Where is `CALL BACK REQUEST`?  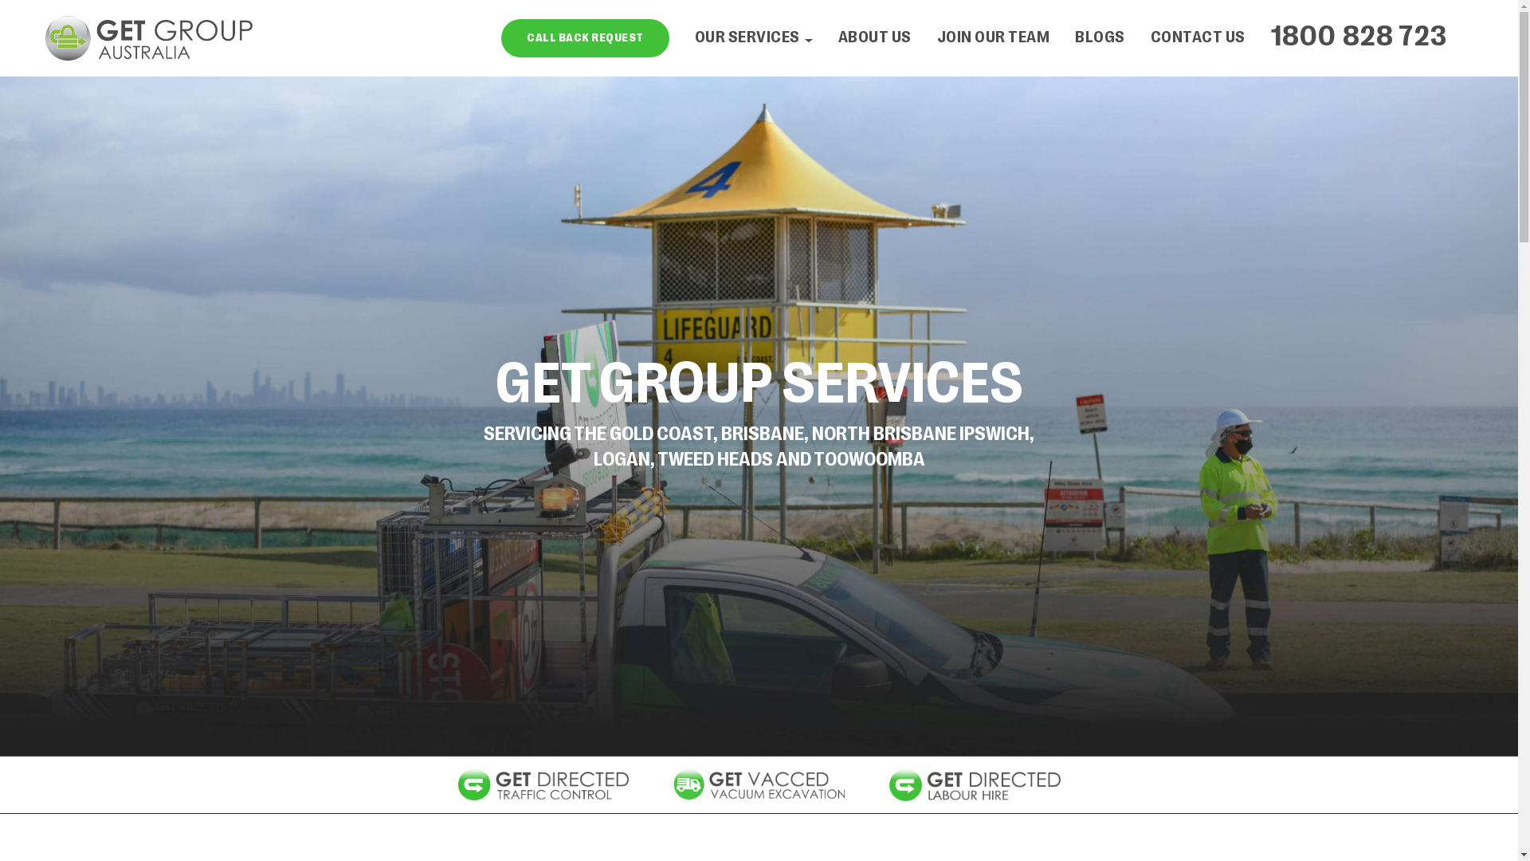
CALL BACK REQUEST is located at coordinates (585, 38).